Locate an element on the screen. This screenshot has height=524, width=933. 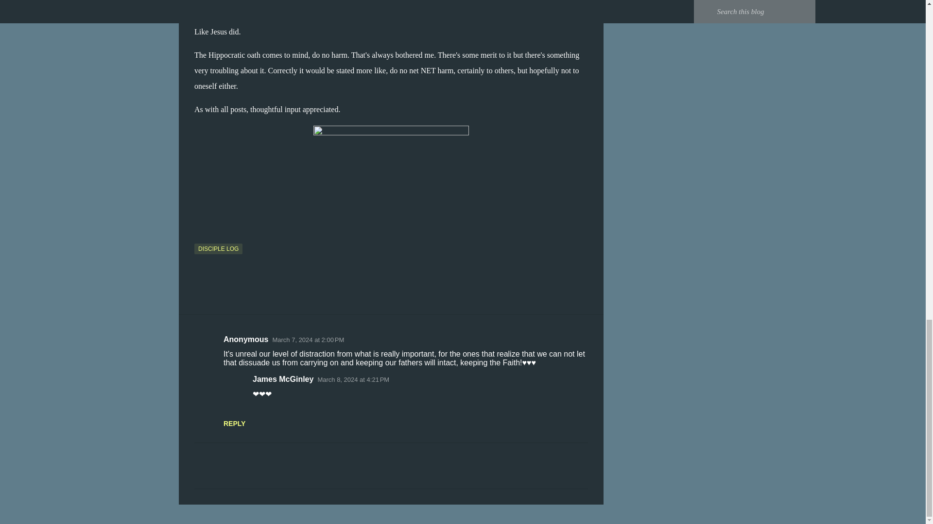
James McGinley is located at coordinates (283, 379).